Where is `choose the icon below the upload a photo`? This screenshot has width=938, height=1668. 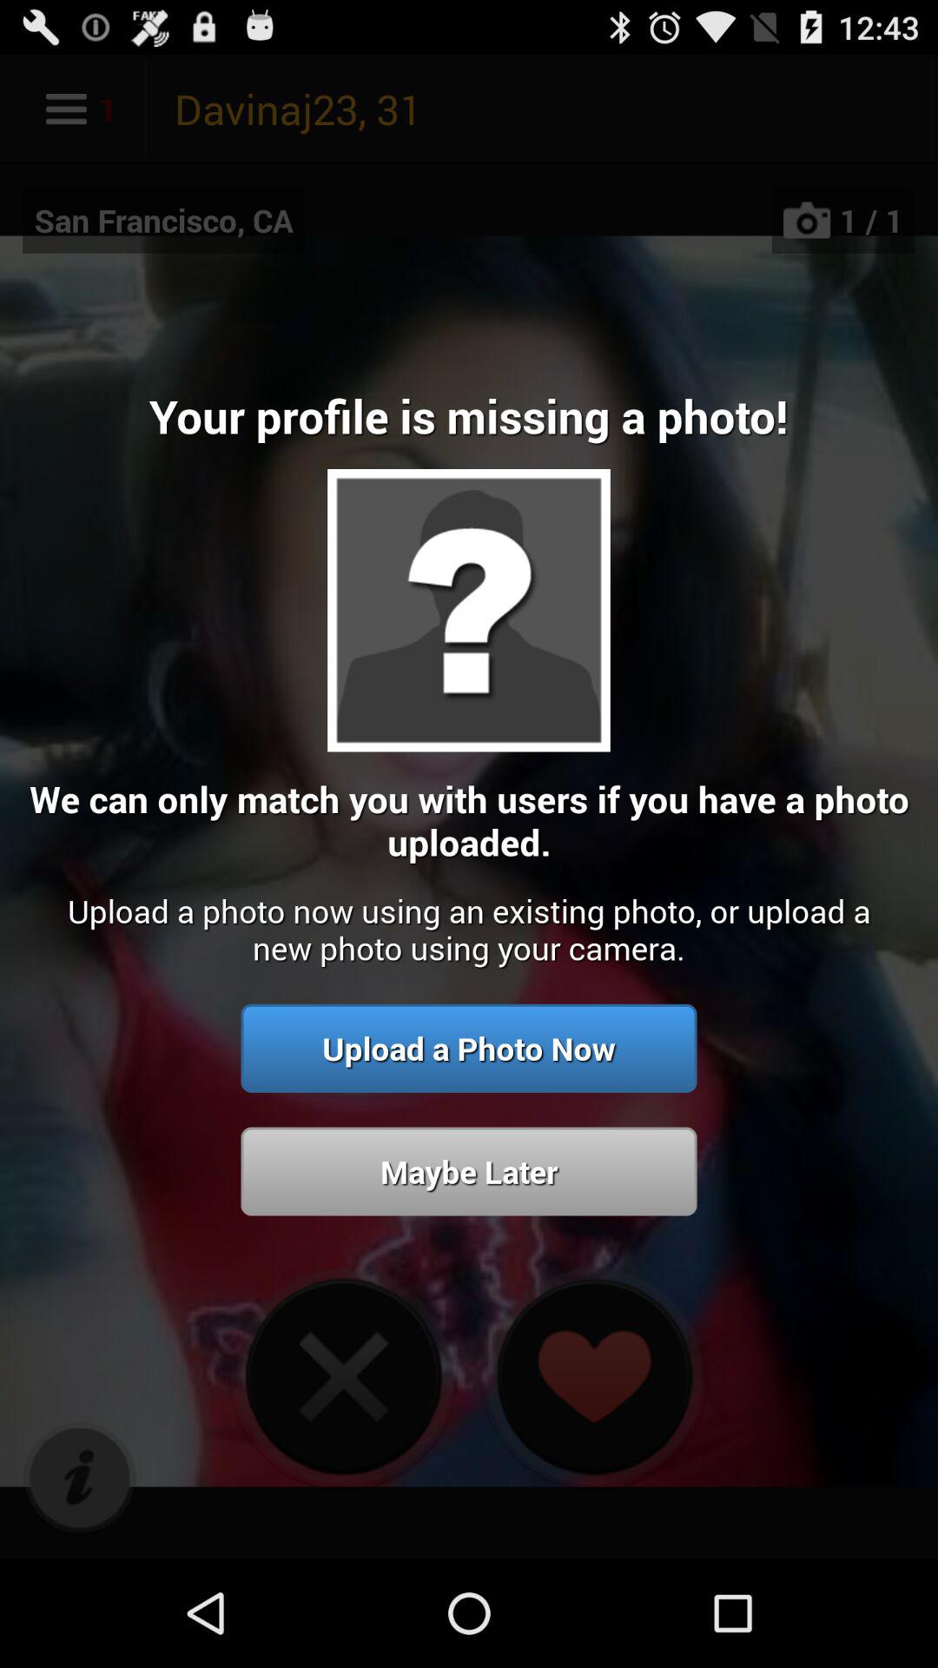 choose the icon below the upload a photo is located at coordinates (469, 1171).